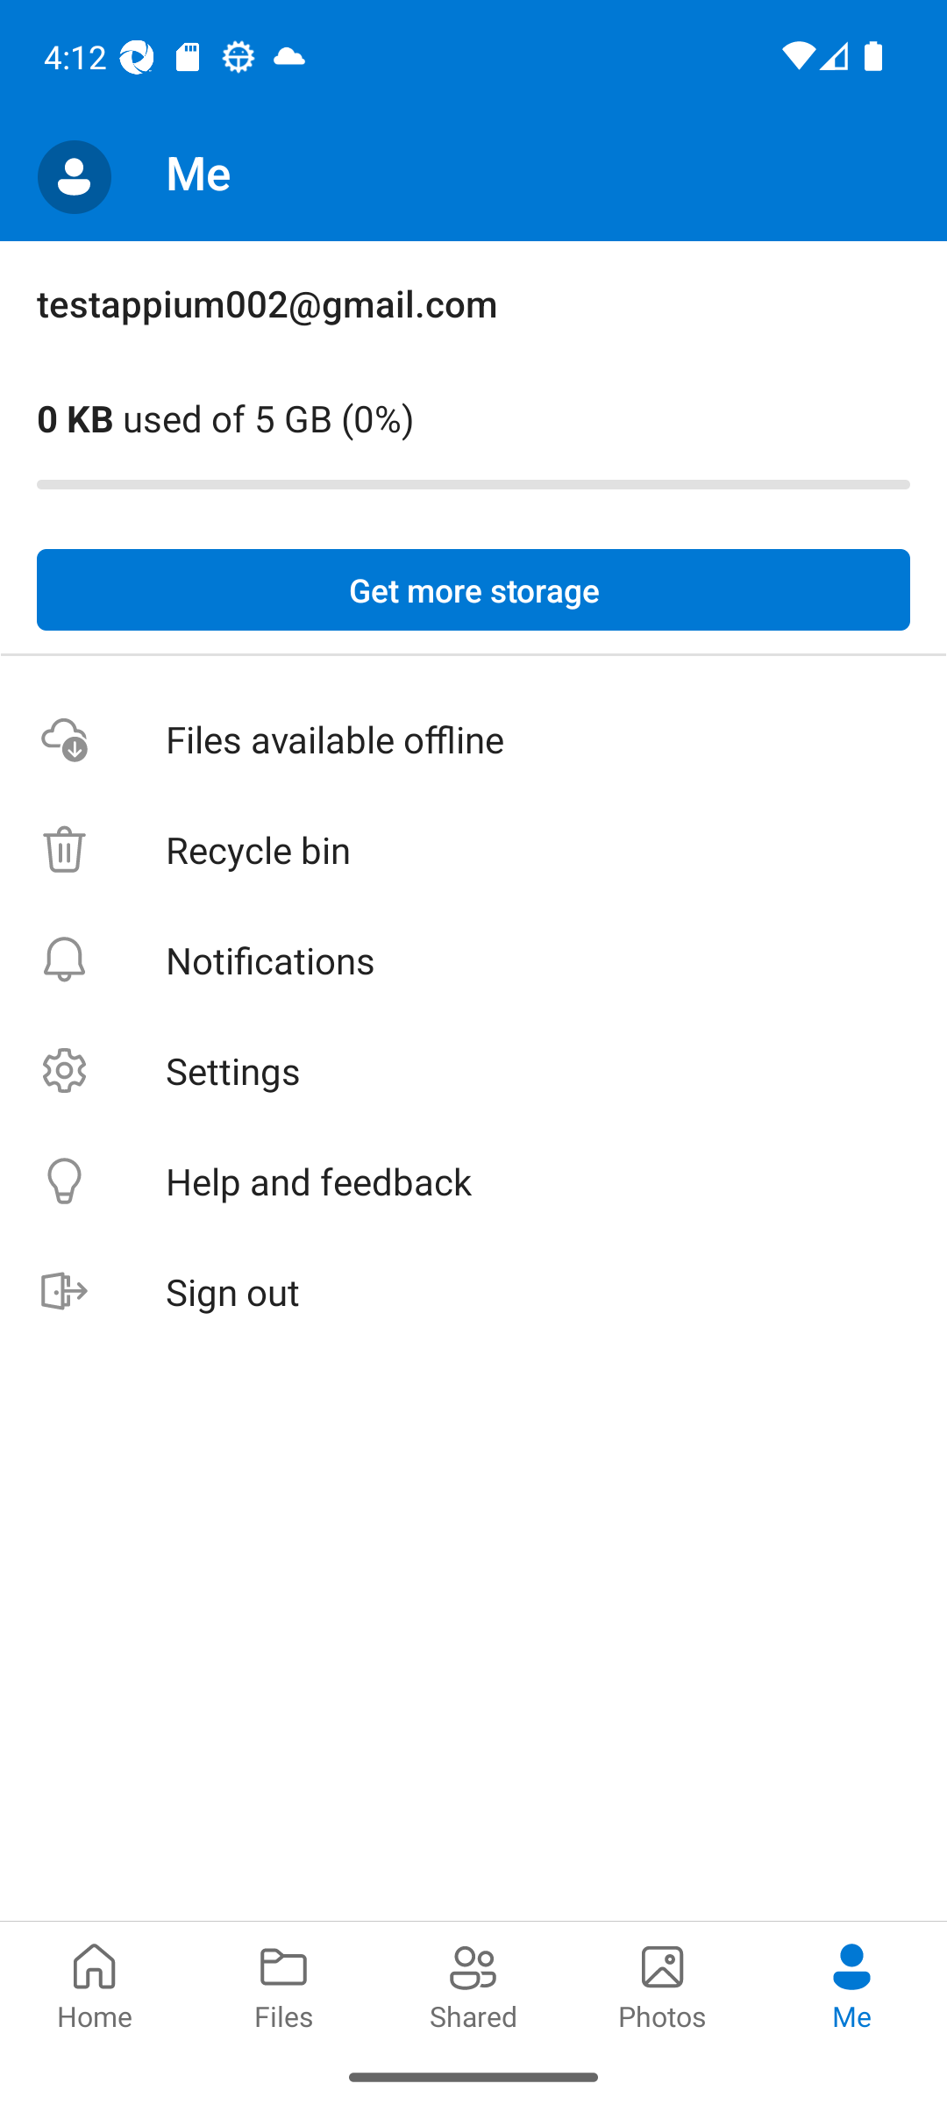 This screenshot has height=2105, width=947. I want to click on Files pivot Files, so click(284, 1984).